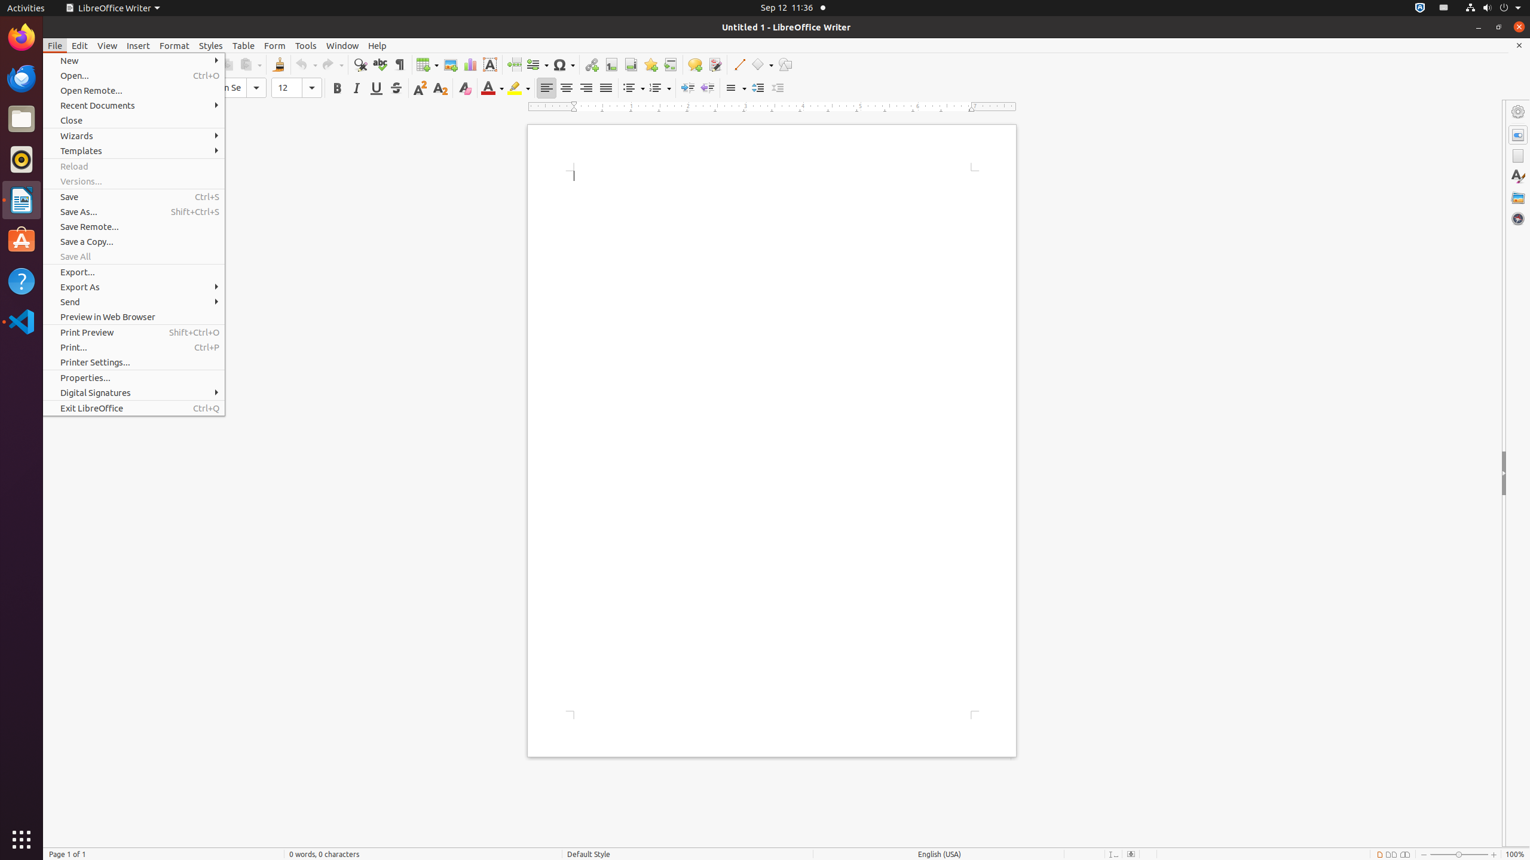 The height and width of the screenshot is (860, 1530). I want to click on Footnote, so click(611, 64).